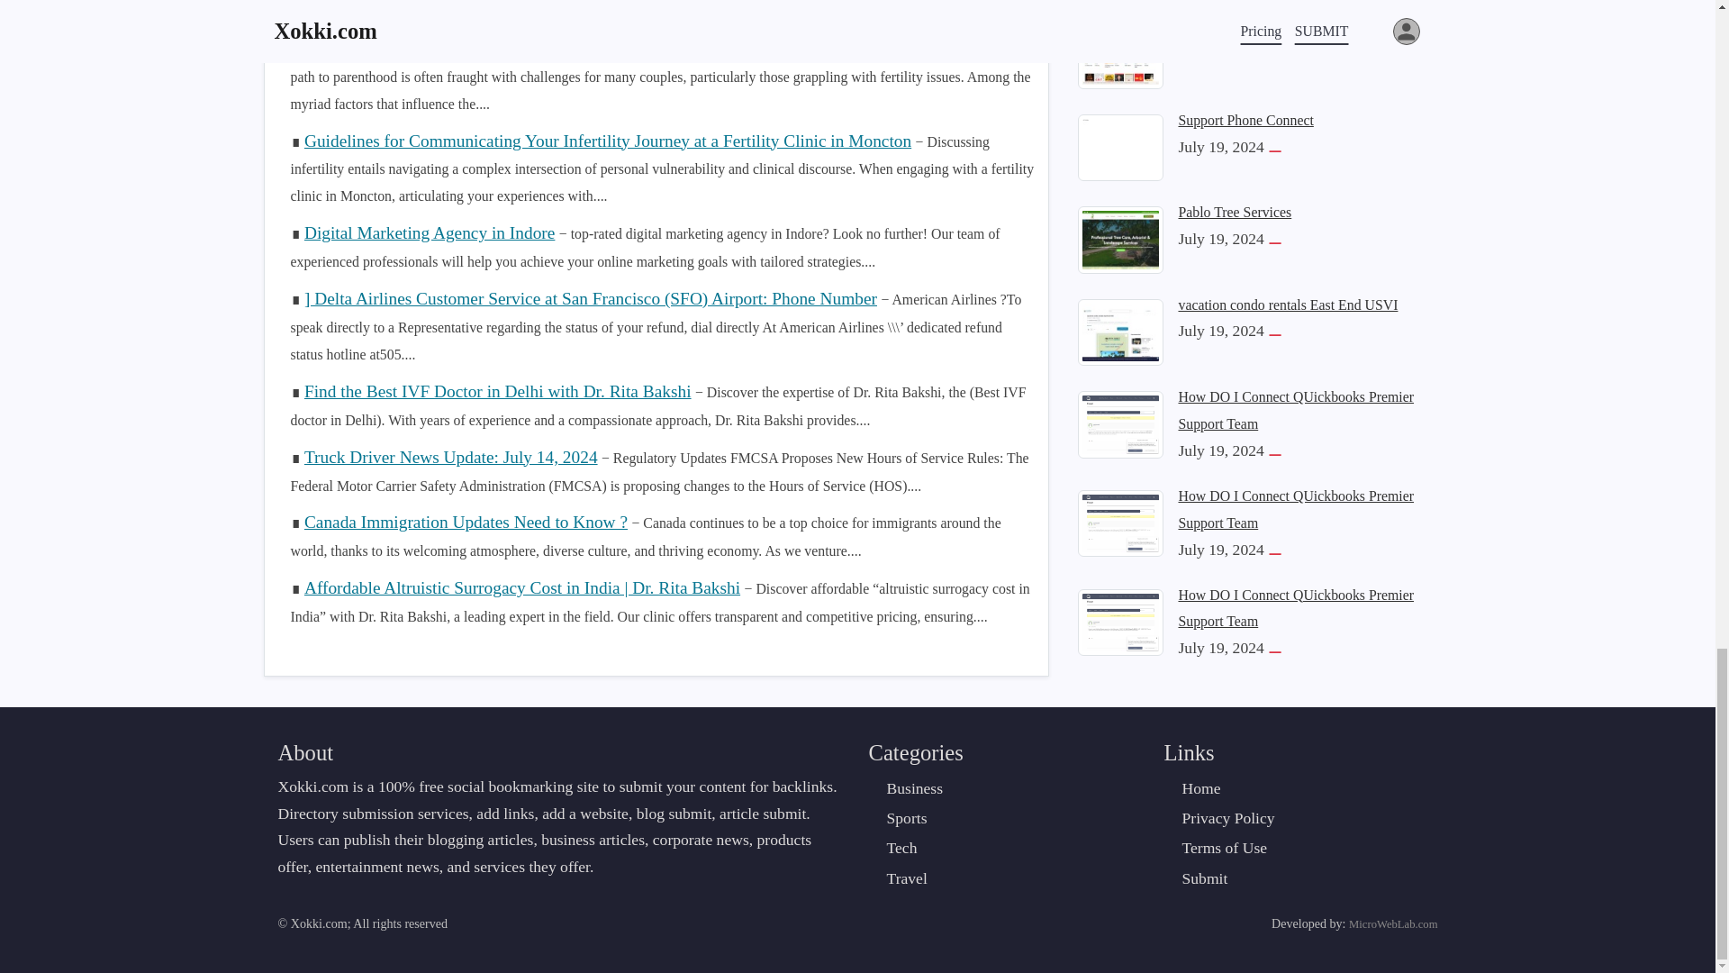 The image size is (1729, 973). Describe the element at coordinates (429, 232) in the screenshot. I see `Digital Marketing Agency in Indore` at that location.